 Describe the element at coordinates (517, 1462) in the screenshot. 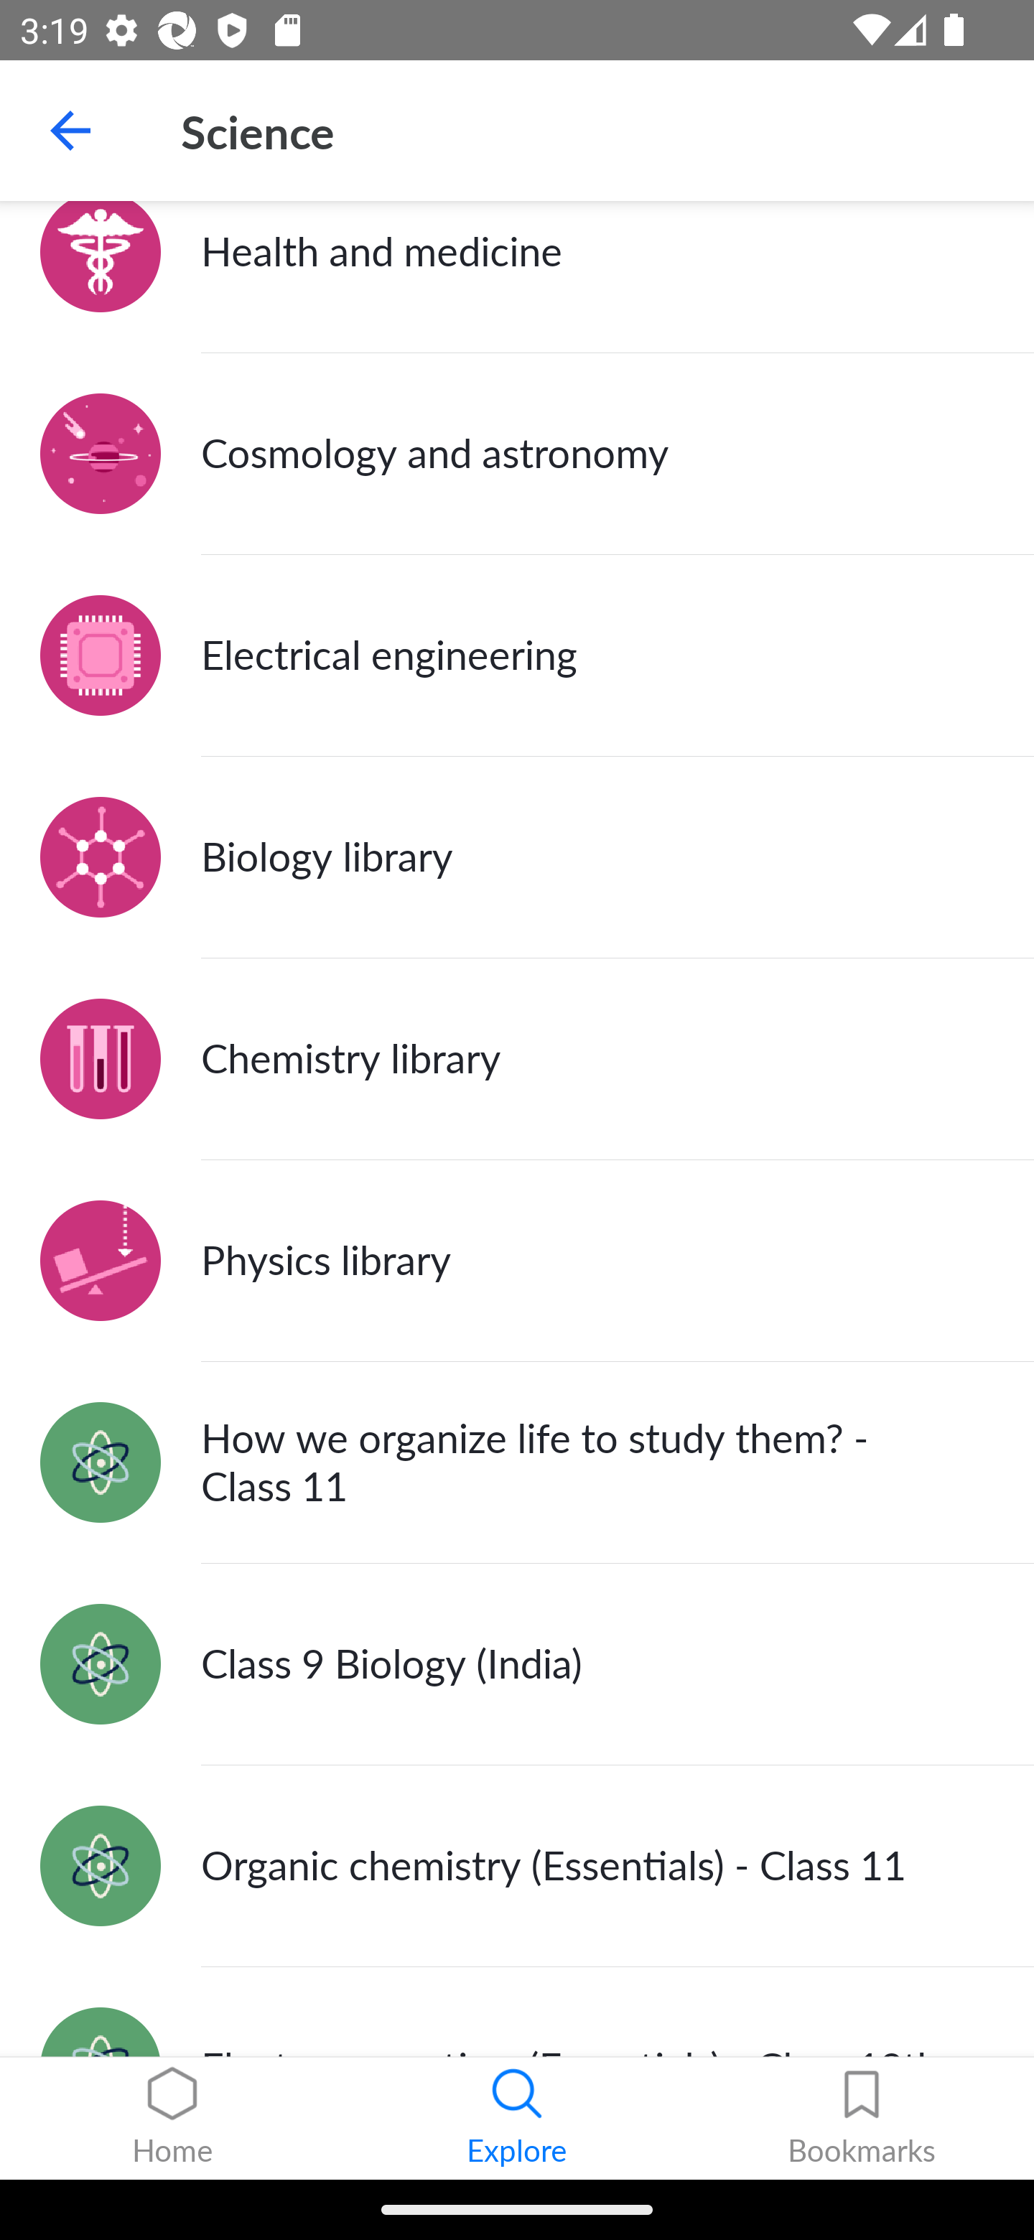

I see `How we organize life to study them? - Class 11` at that location.